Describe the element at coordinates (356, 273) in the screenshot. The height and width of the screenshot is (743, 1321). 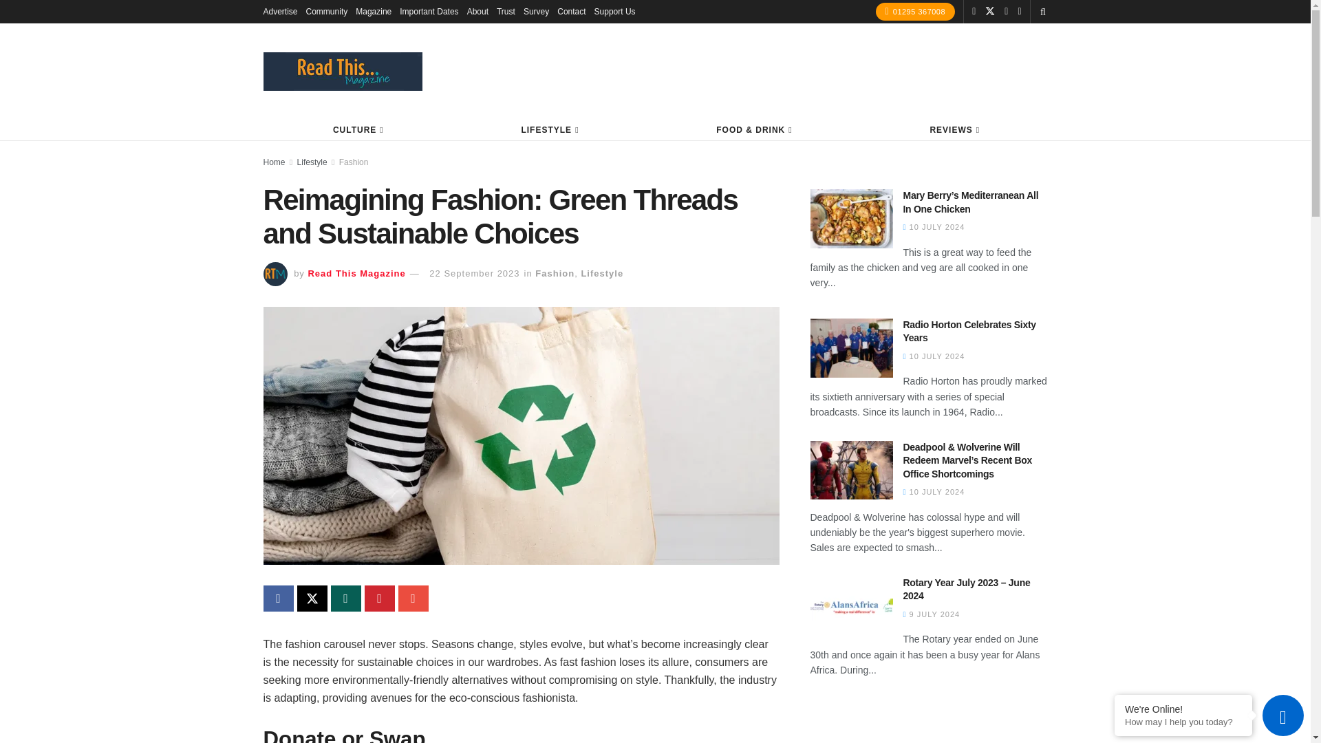
I see `Read This Magazine` at that location.